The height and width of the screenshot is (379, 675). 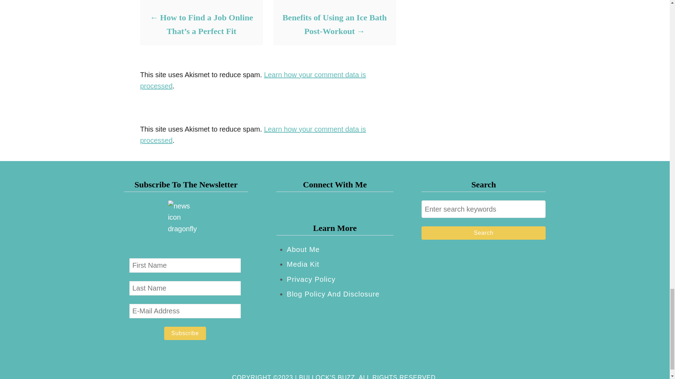 I want to click on Search, so click(x=483, y=233).